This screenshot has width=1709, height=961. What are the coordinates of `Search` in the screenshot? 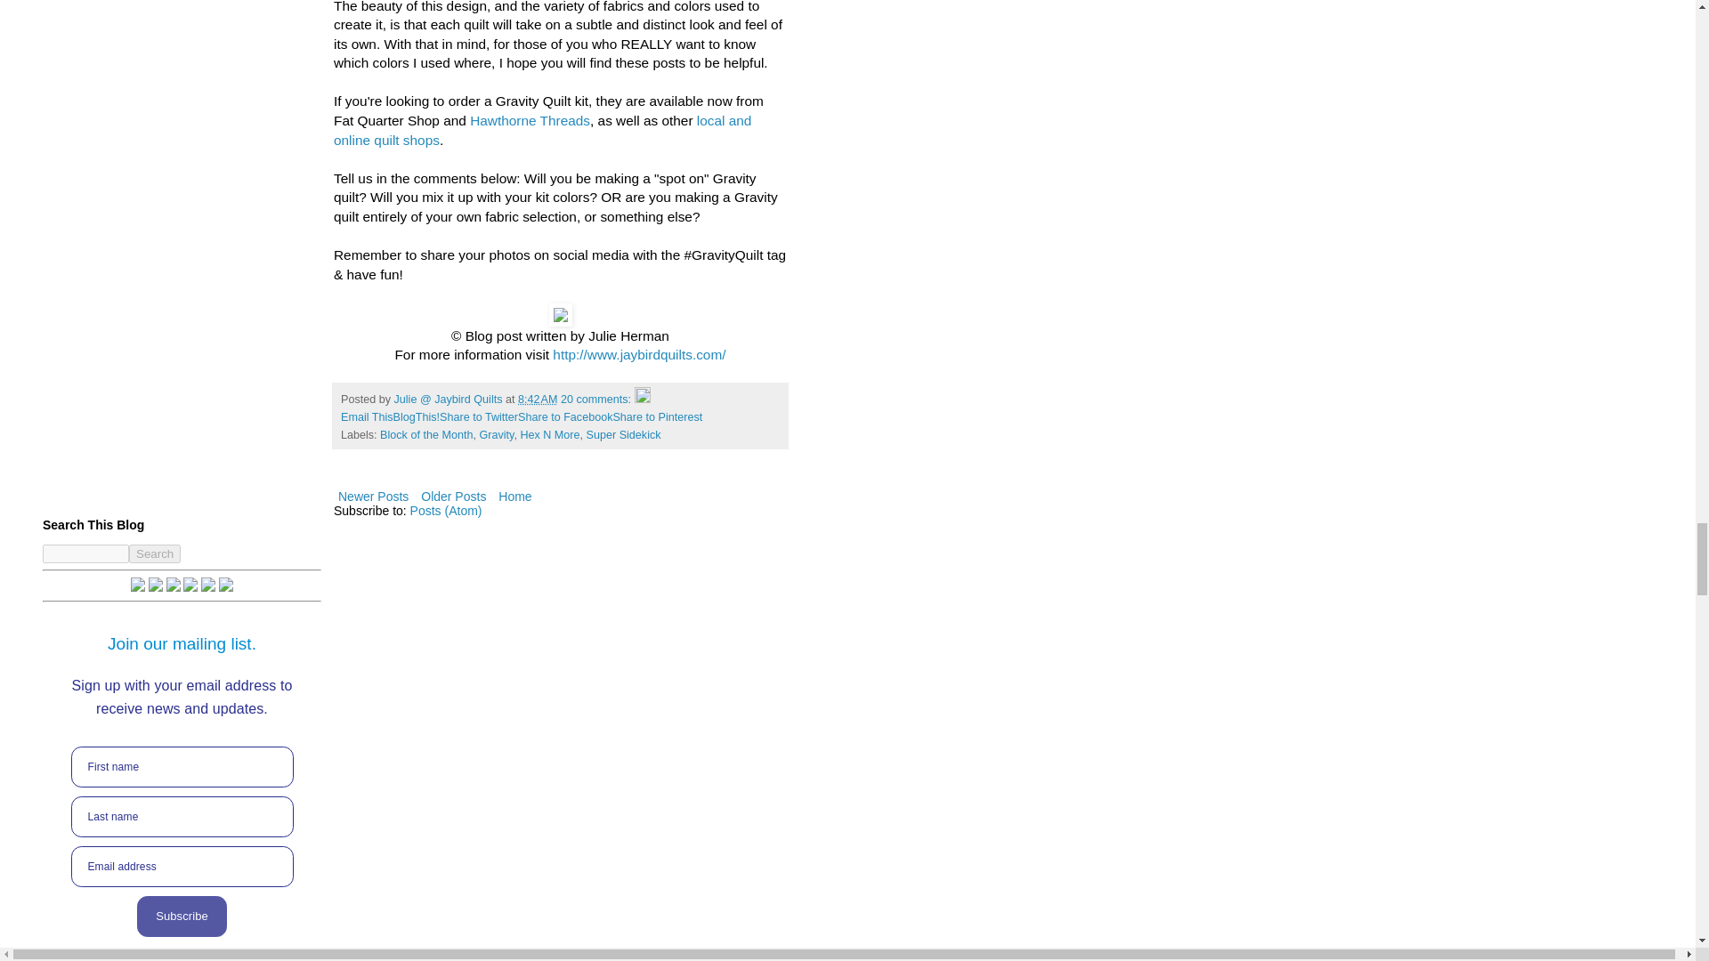 It's located at (155, 553).